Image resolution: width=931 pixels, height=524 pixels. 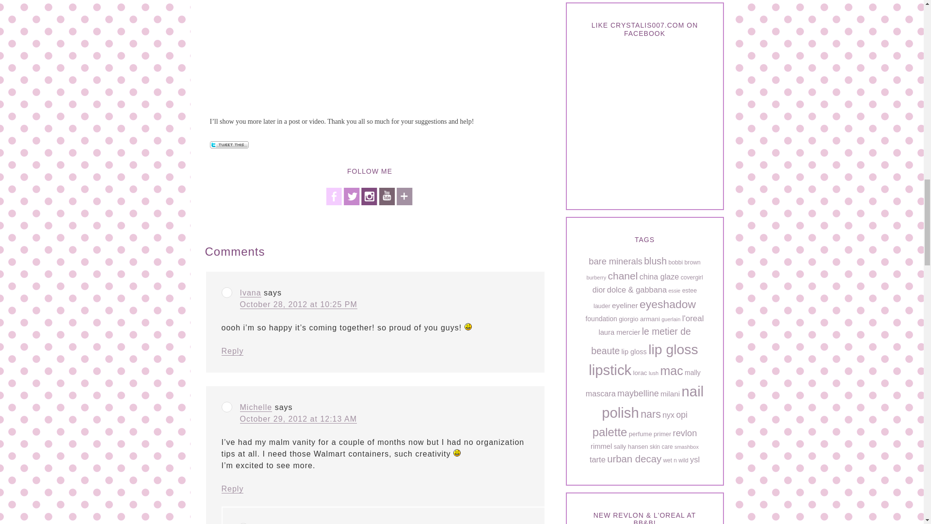 What do you see at coordinates (250, 293) in the screenshot?
I see `Ivana` at bounding box center [250, 293].